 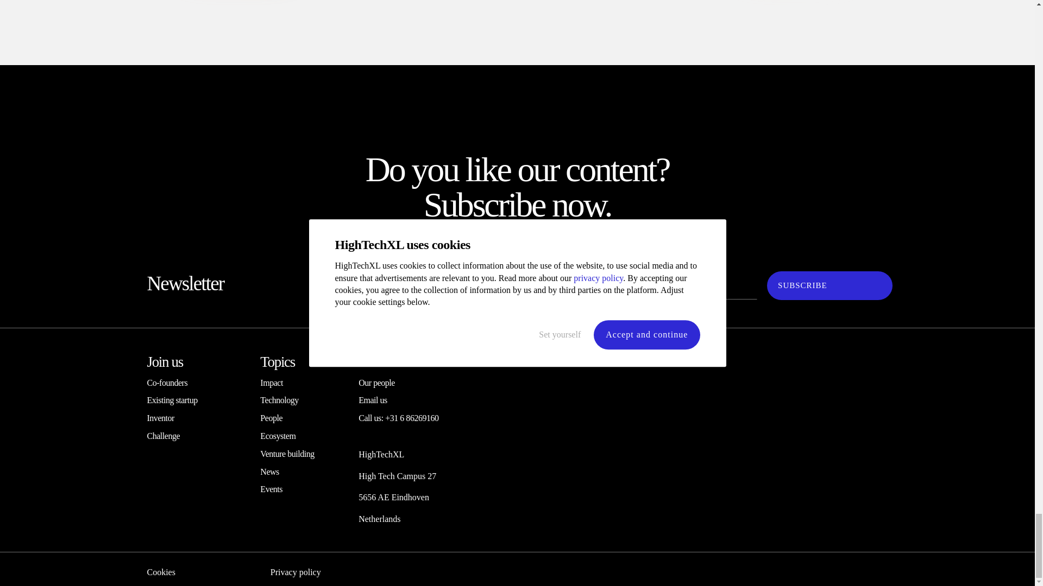 What do you see at coordinates (799, 520) in the screenshot?
I see `Icon label` at bounding box center [799, 520].